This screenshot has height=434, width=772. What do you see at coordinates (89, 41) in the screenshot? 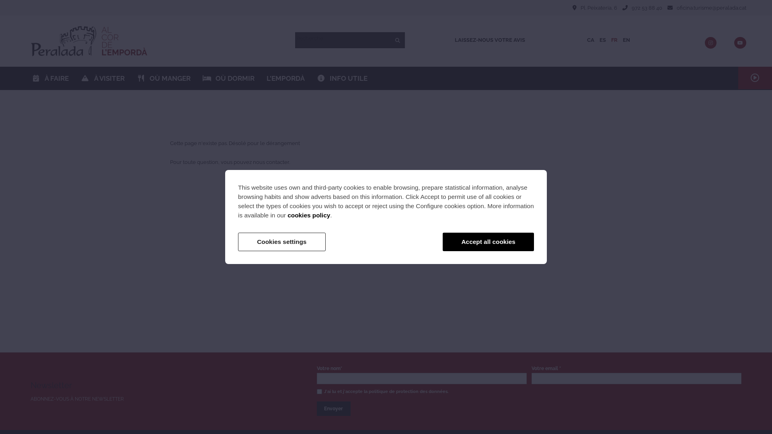
I see `Ajuntament de Peralada` at bounding box center [89, 41].